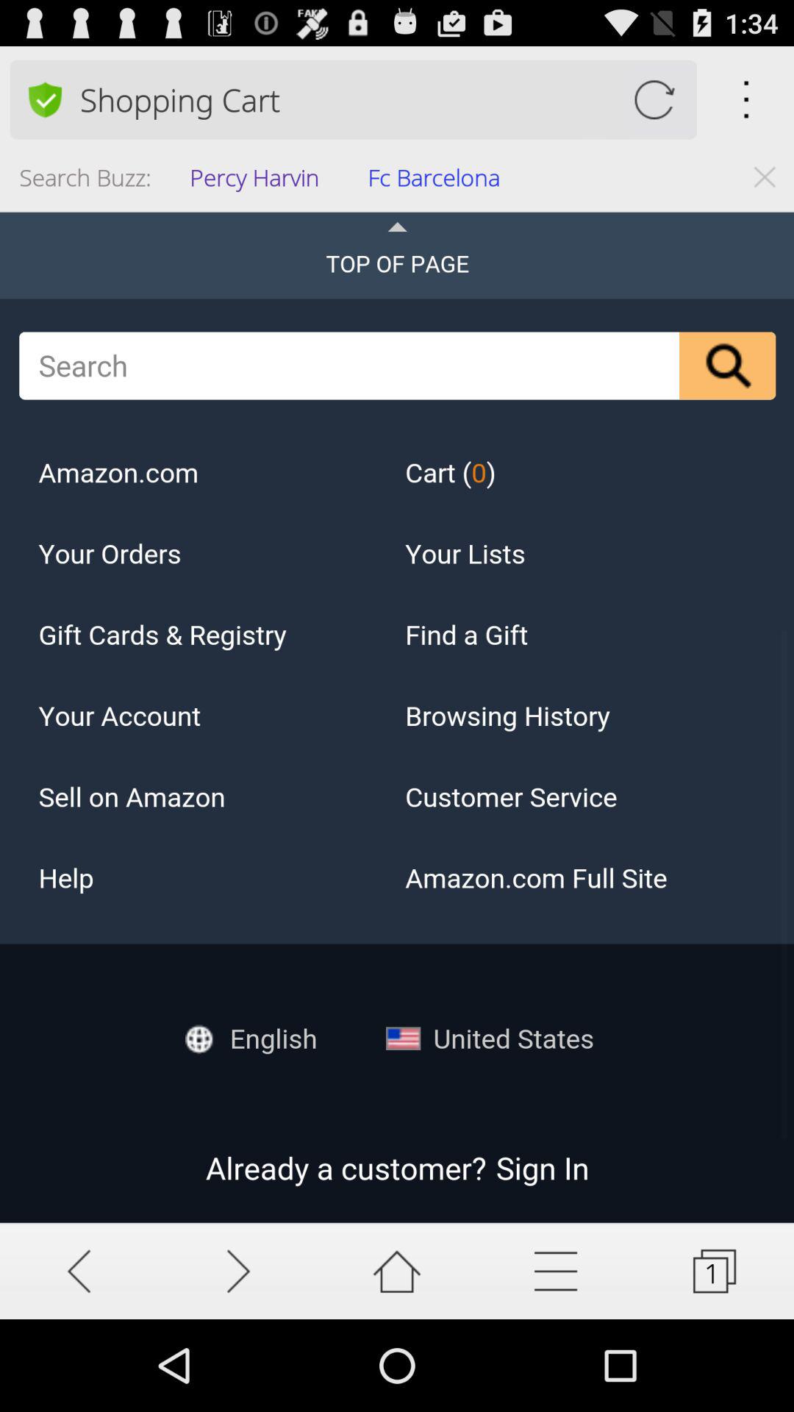  What do you see at coordinates (556, 1271) in the screenshot?
I see `more option` at bounding box center [556, 1271].